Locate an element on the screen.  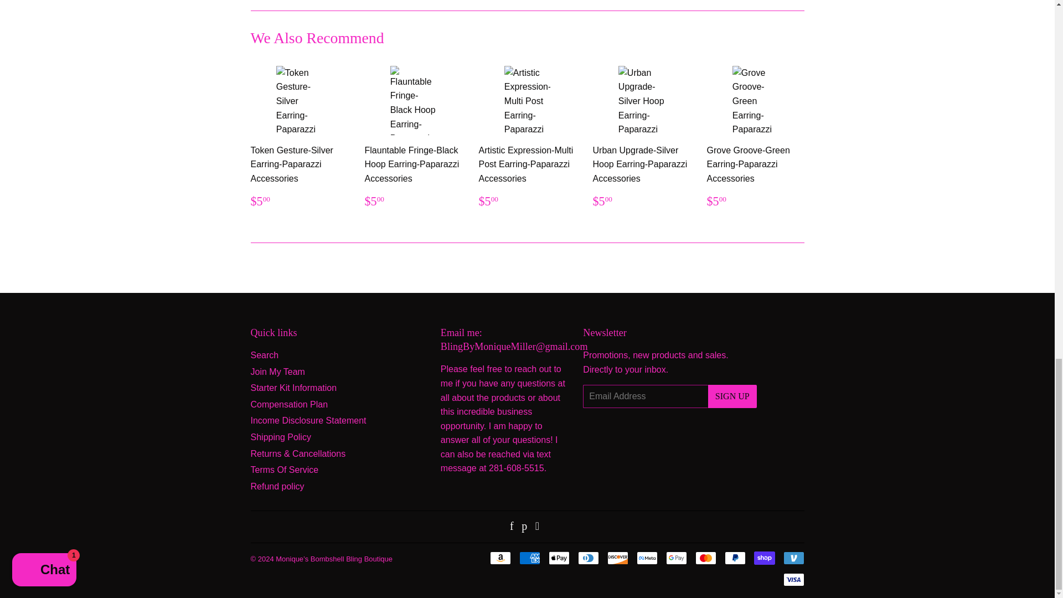
PayPal is located at coordinates (734, 558).